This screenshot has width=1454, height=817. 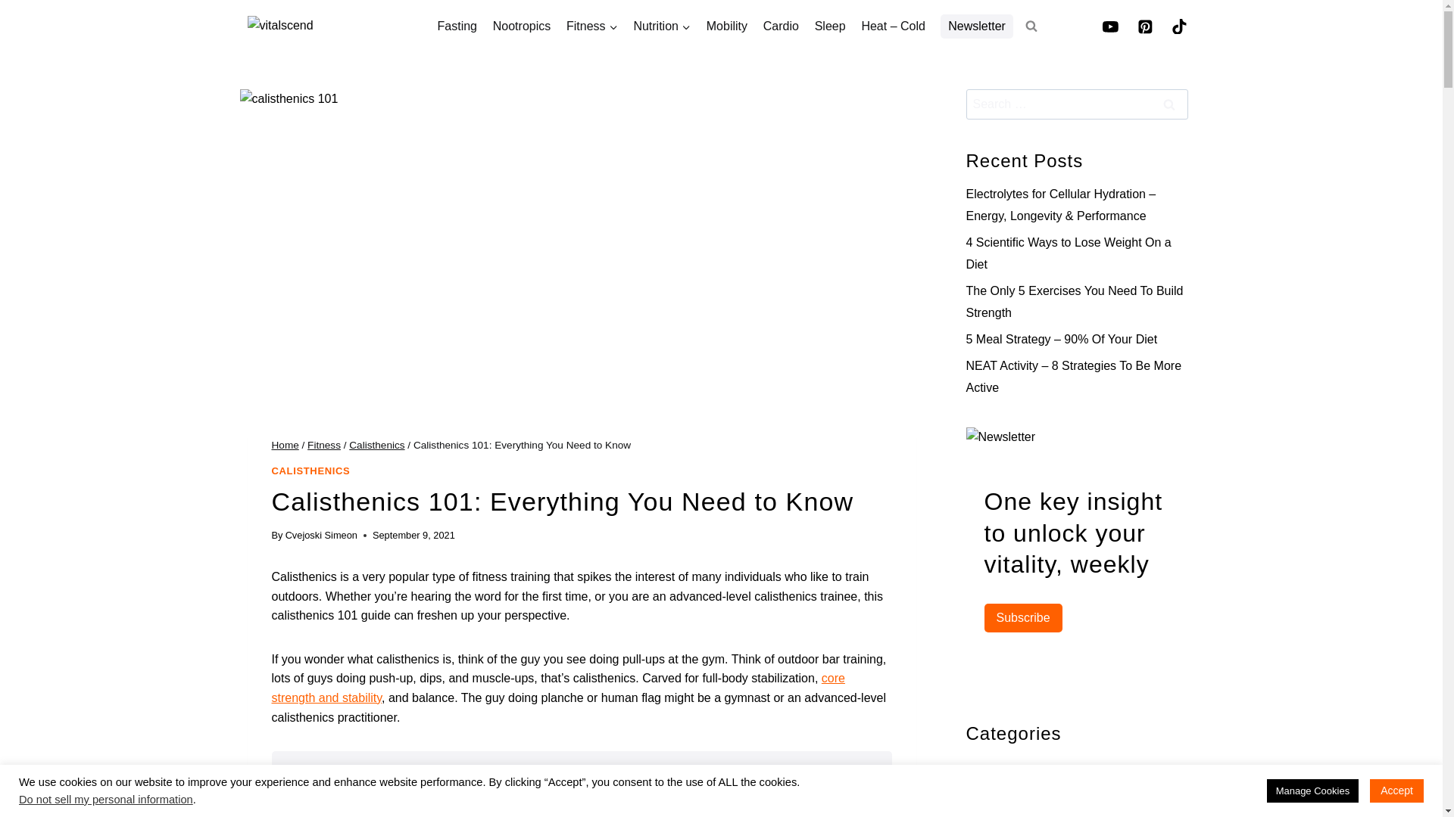 What do you see at coordinates (725, 26) in the screenshot?
I see `Mobility` at bounding box center [725, 26].